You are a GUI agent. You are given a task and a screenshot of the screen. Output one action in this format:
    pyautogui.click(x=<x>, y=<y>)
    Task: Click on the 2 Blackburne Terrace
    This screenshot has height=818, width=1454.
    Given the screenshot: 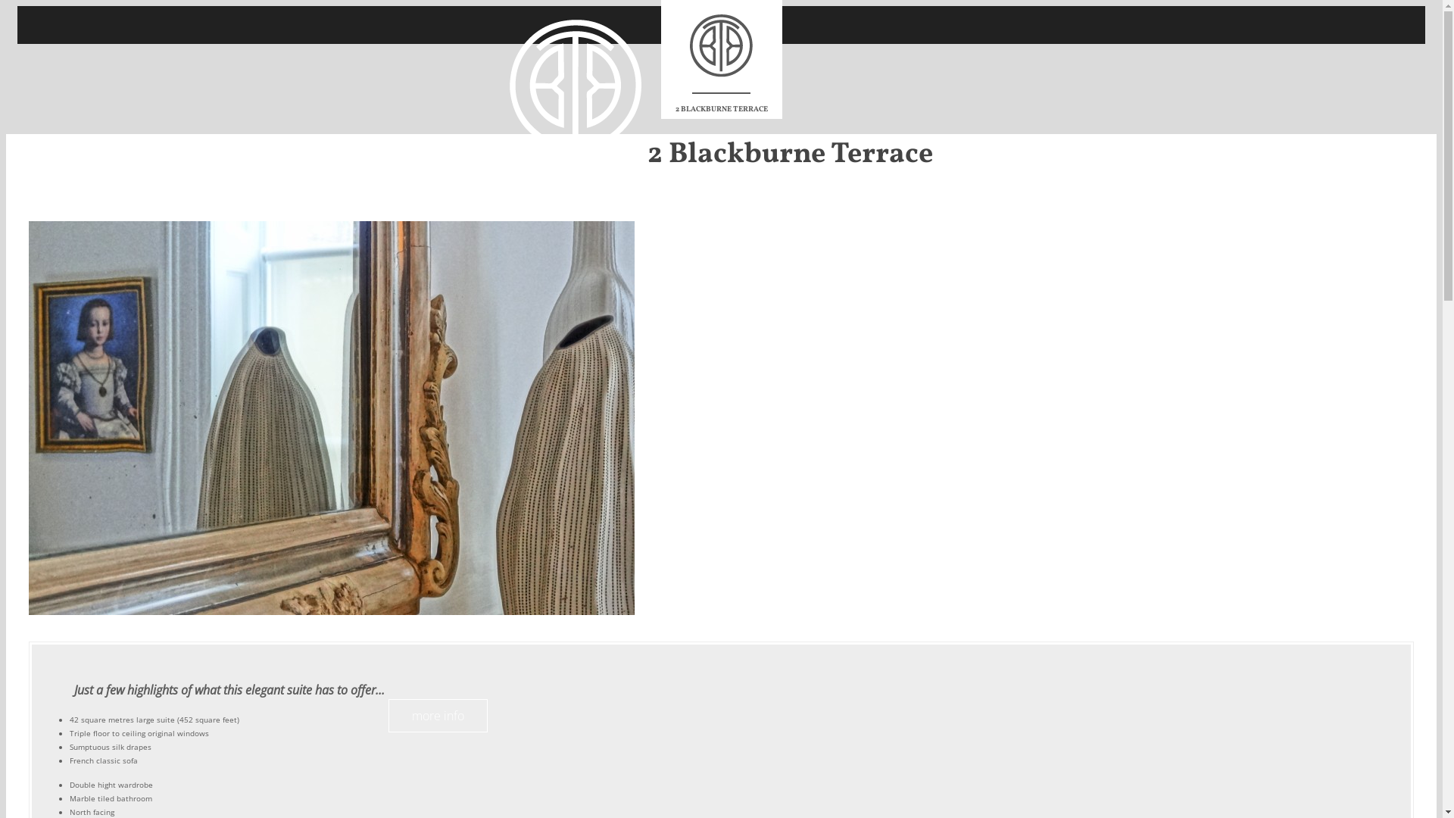 What is the action you would take?
    pyautogui.click(x=721, y=155)
    